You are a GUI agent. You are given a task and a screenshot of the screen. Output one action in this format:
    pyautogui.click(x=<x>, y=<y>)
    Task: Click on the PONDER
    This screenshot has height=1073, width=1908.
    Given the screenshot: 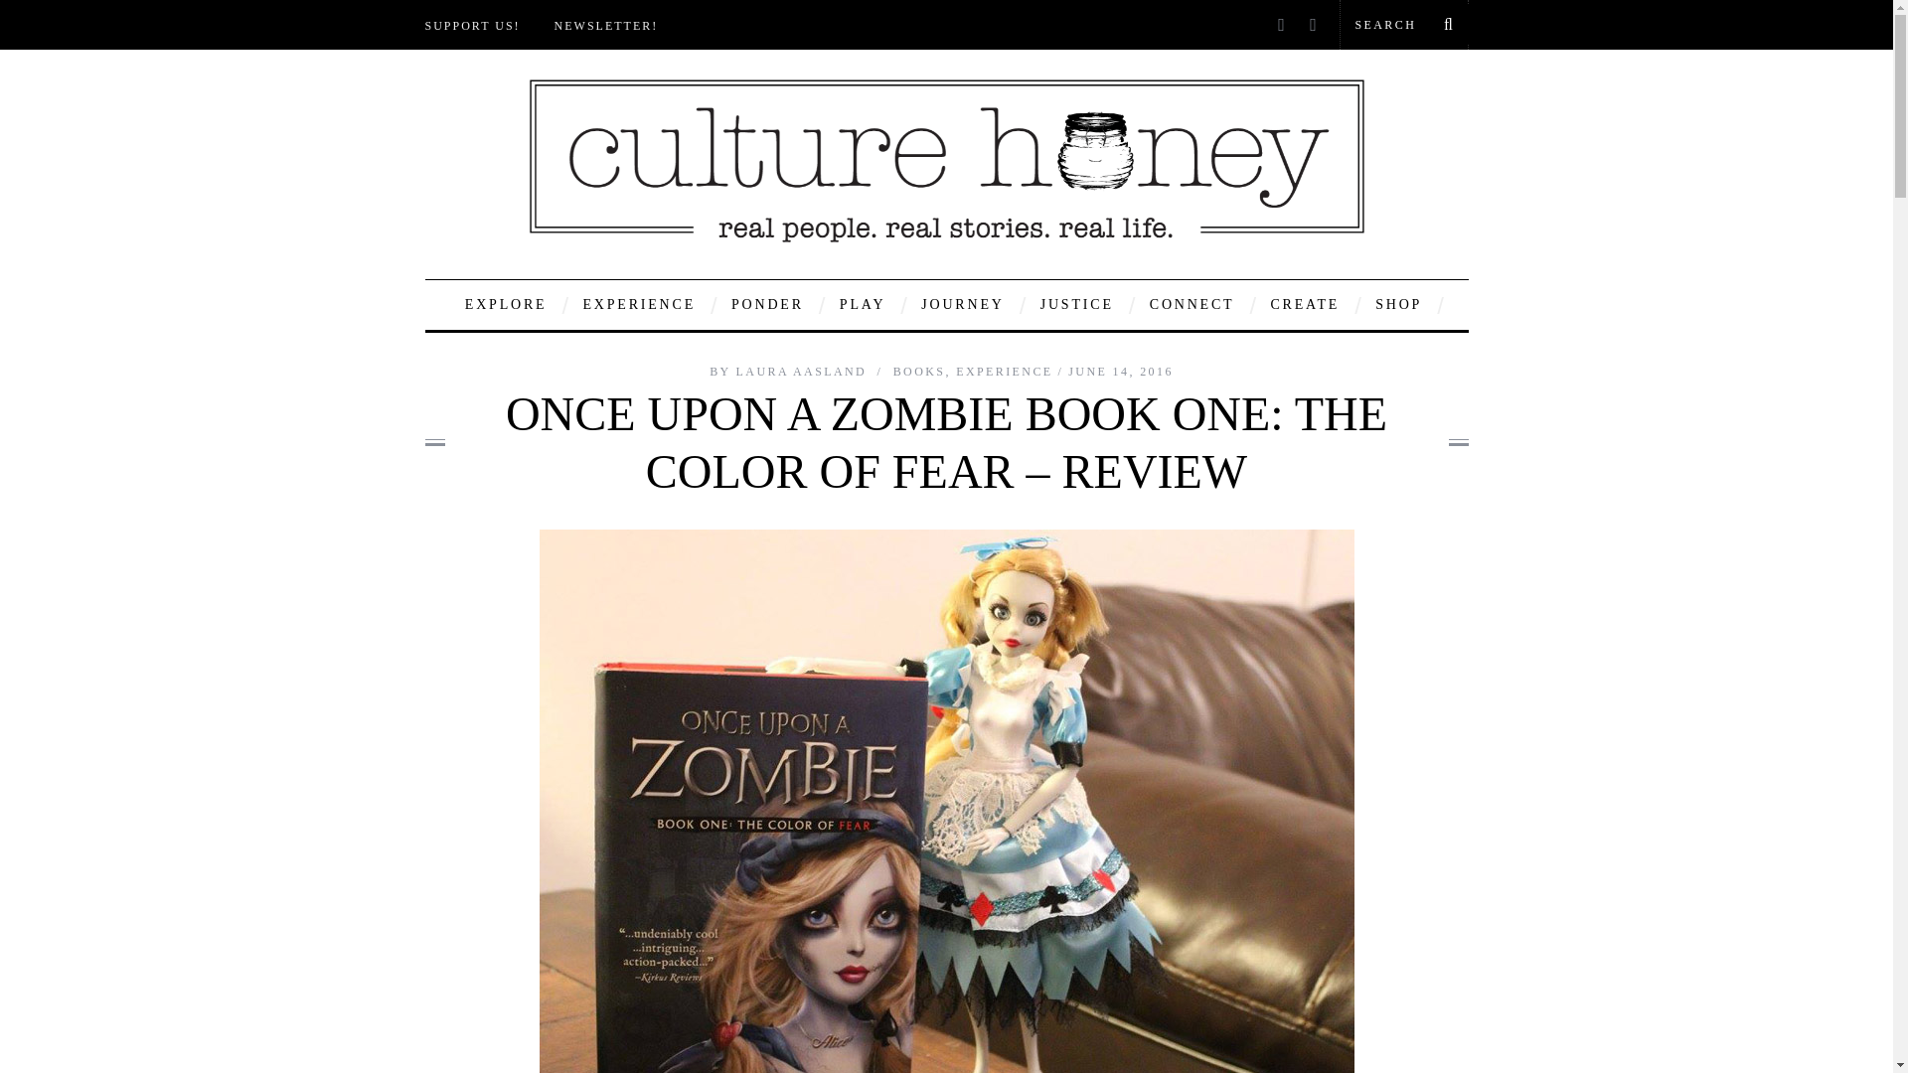 What is the action you would take?
    pyautogui.click(x=767, y=304)
    